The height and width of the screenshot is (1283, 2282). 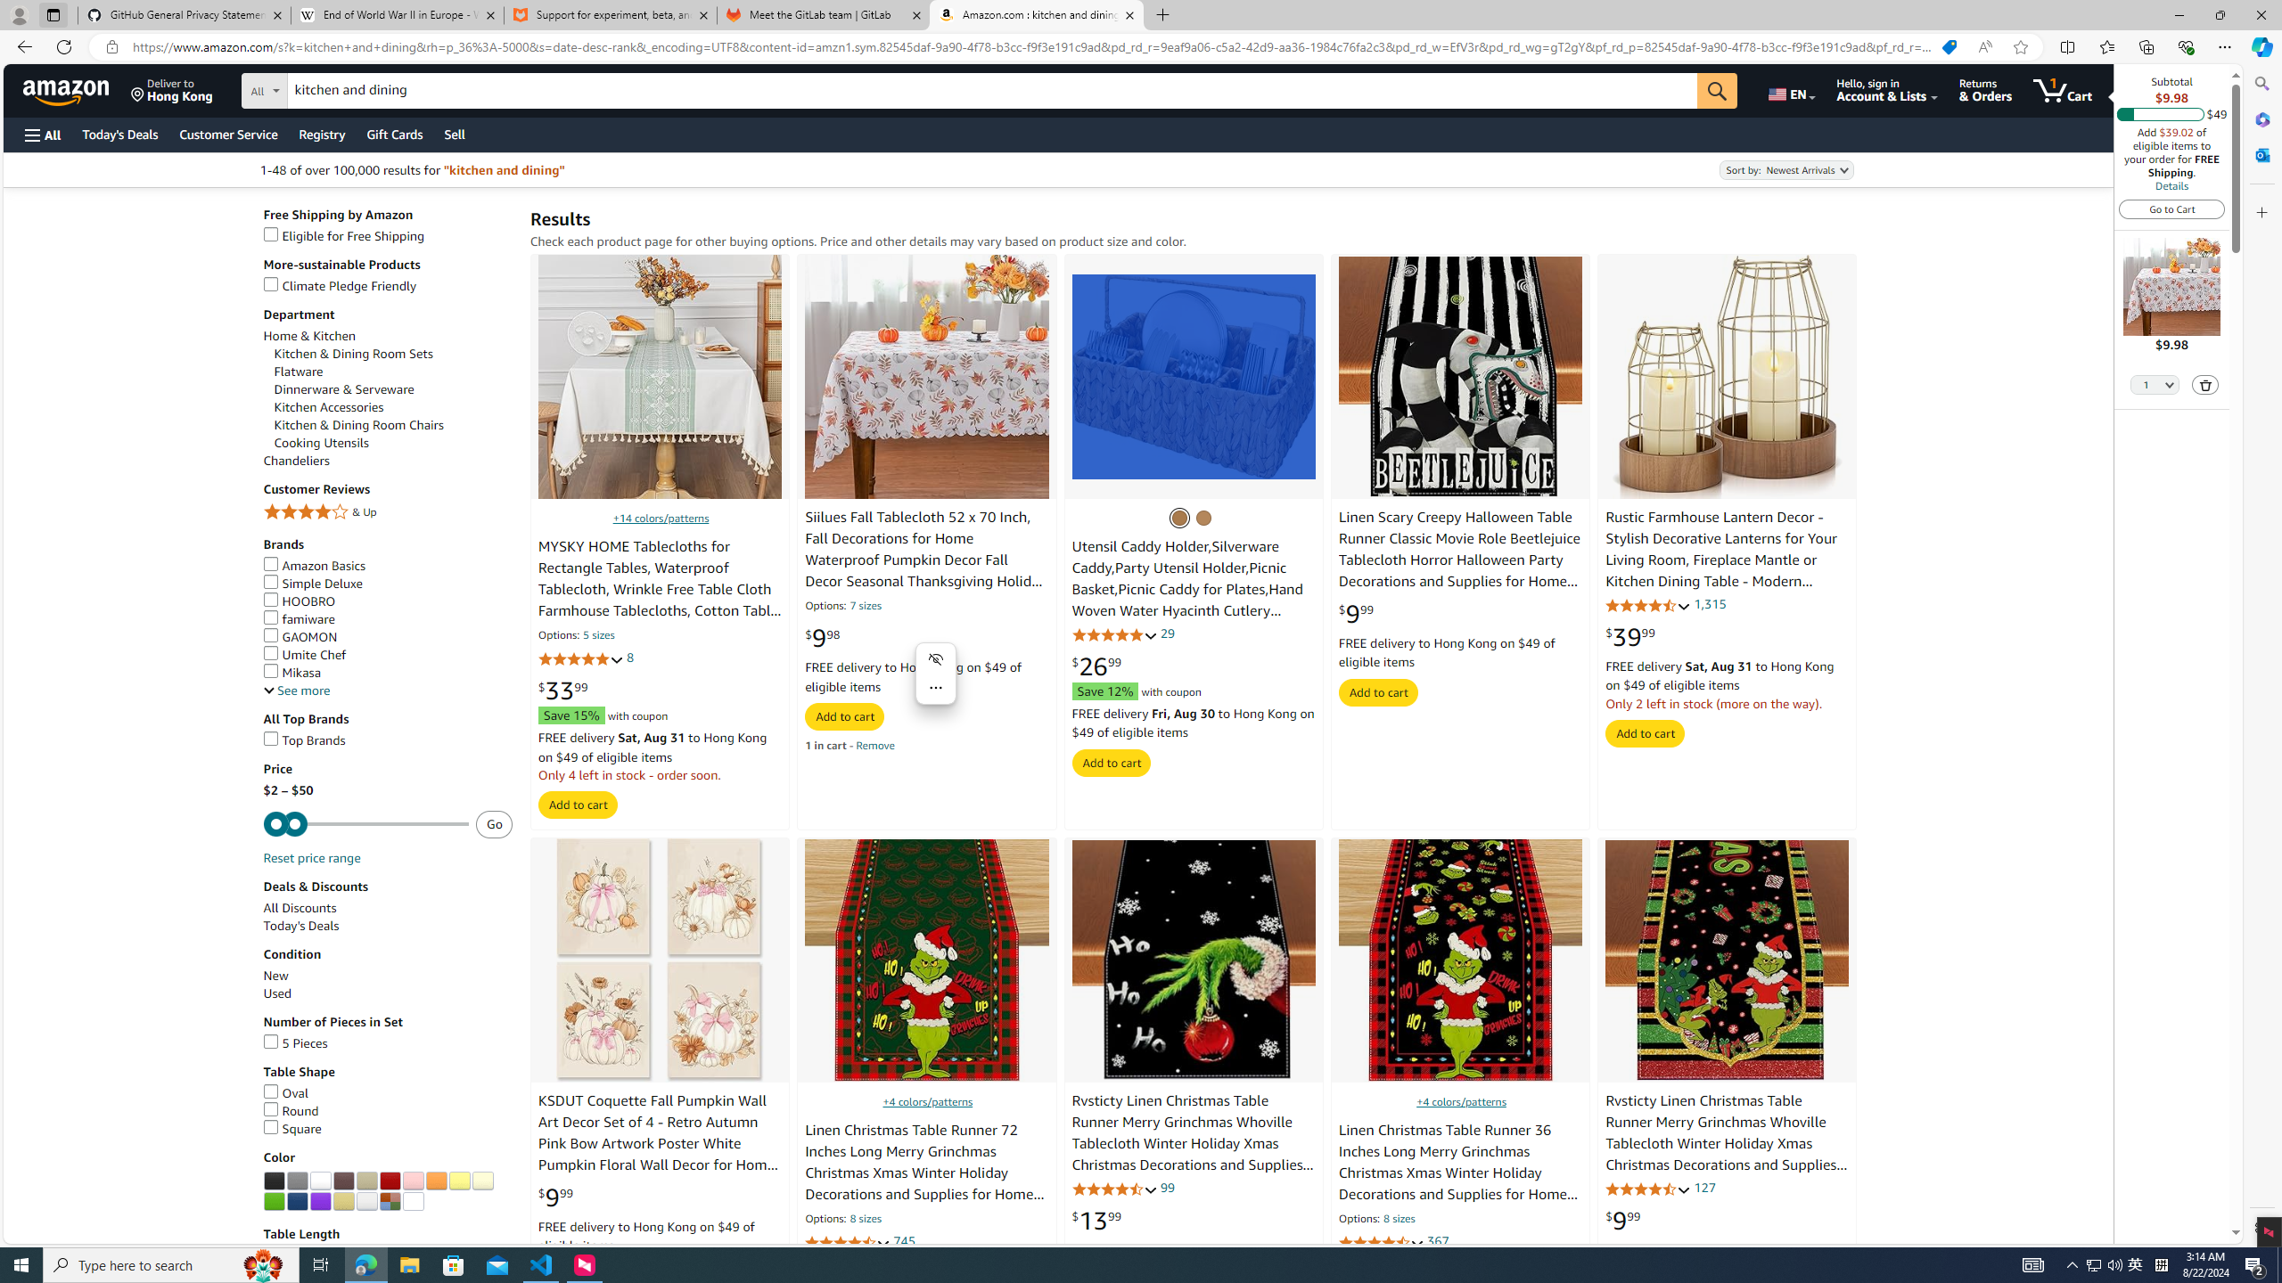 What do you see at coordinates (1167, 633) in the screenshot?
I see `29` at bounding box center [1167, 633].